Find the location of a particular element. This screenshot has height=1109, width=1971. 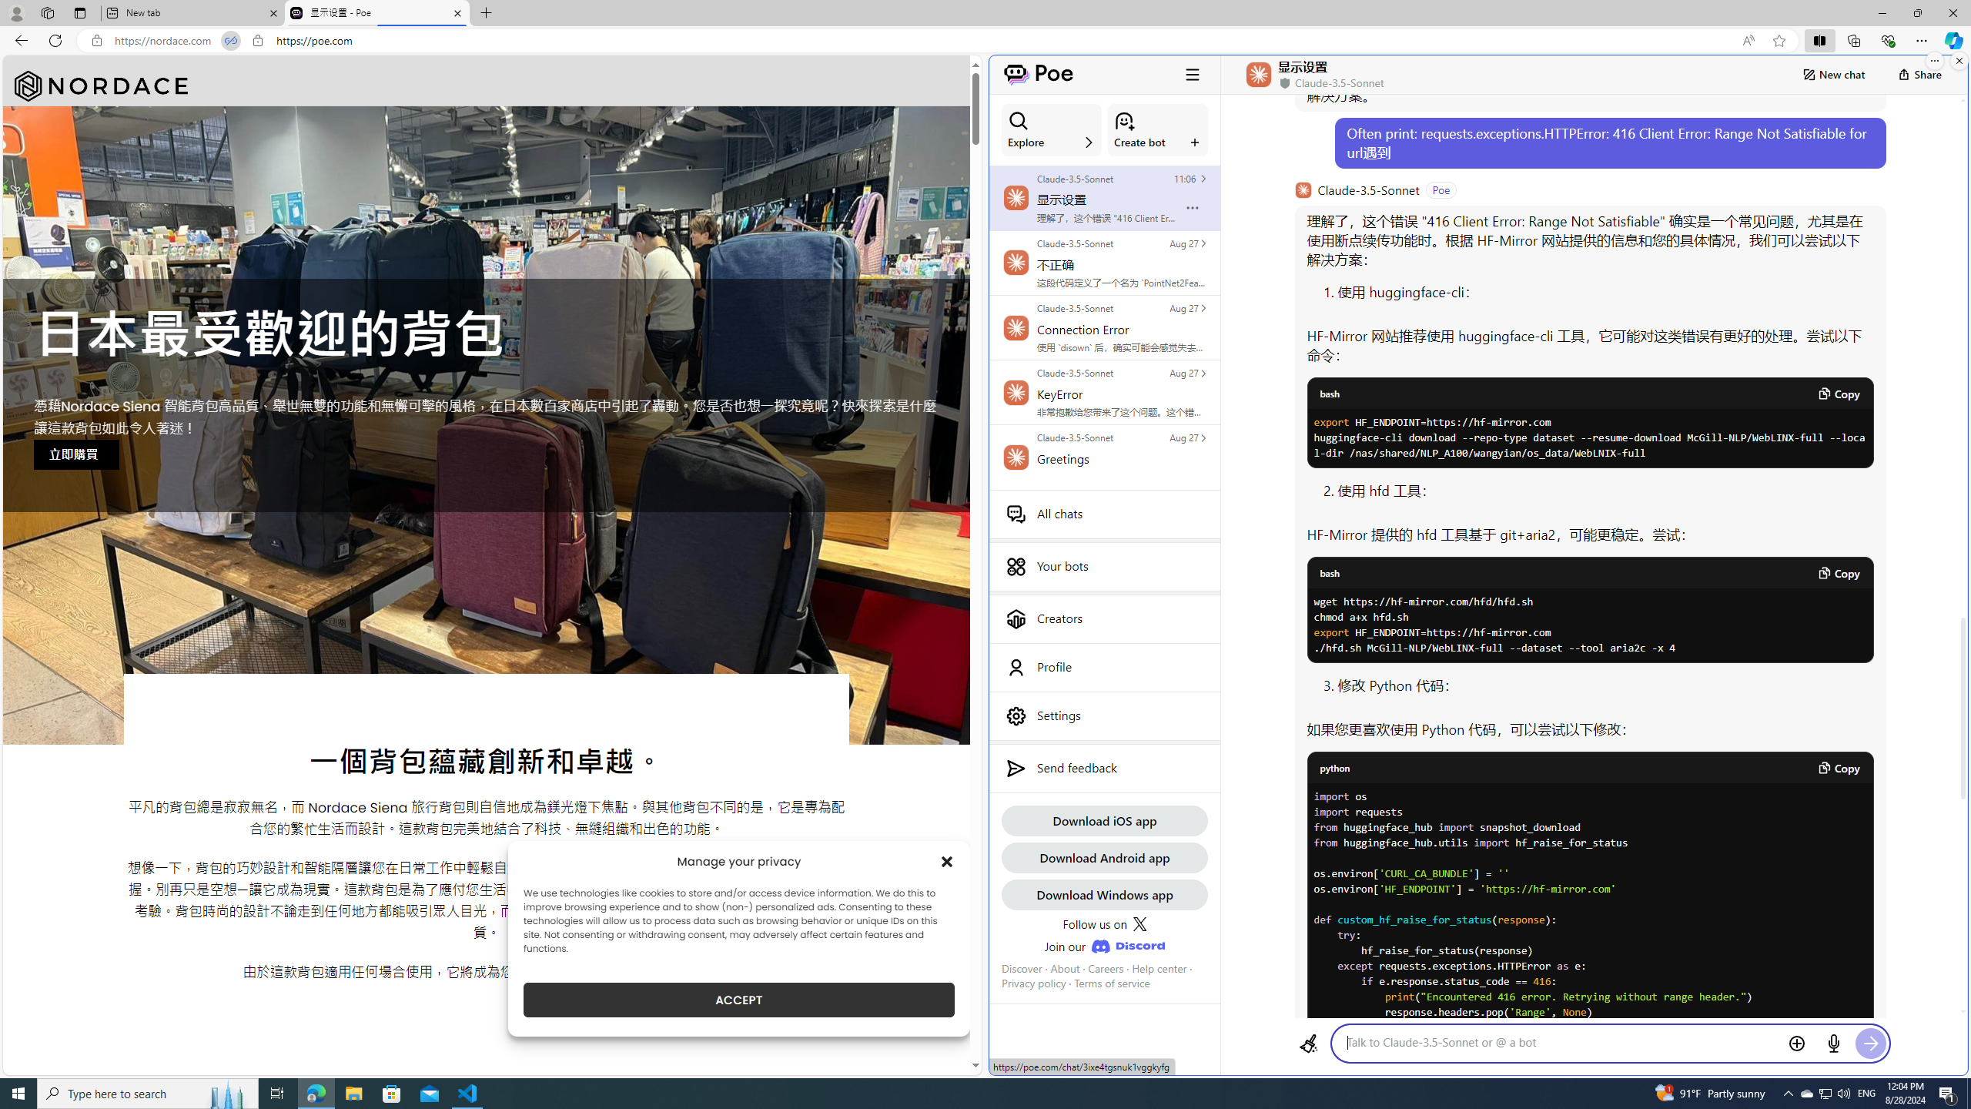

Minimize is located at coordinates (1882, 13).